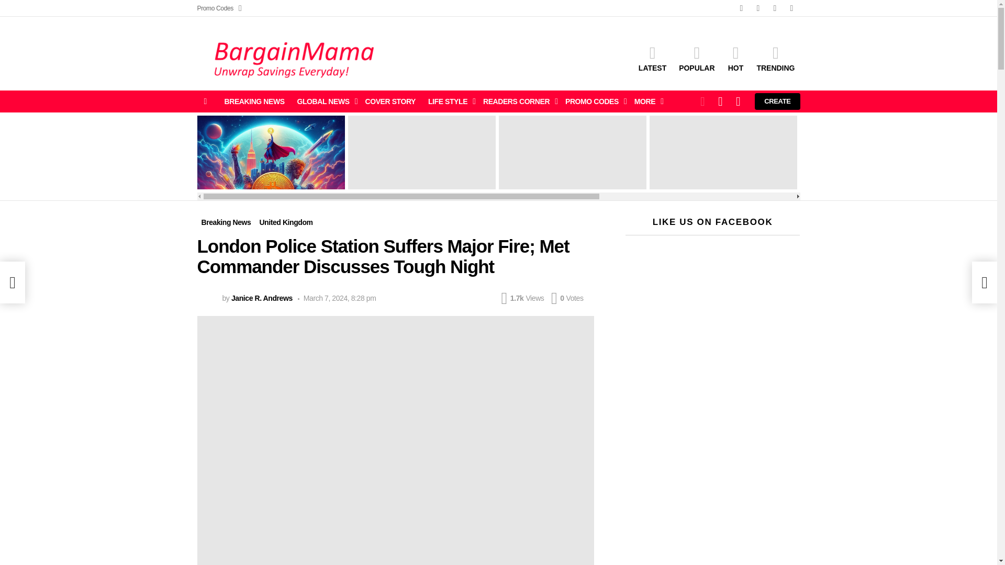  What do you see at coordinates (254, 101) in the screenshot?
I see `BREAKING NEWS` at bounding box center [254, 101].